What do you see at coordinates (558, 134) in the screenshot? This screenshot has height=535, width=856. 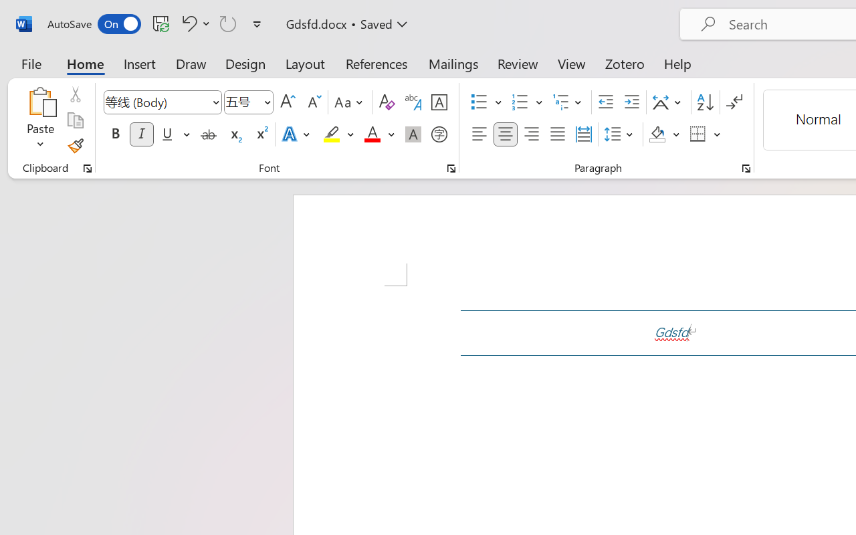 I see `Justify` at bounding box center [558, 134].